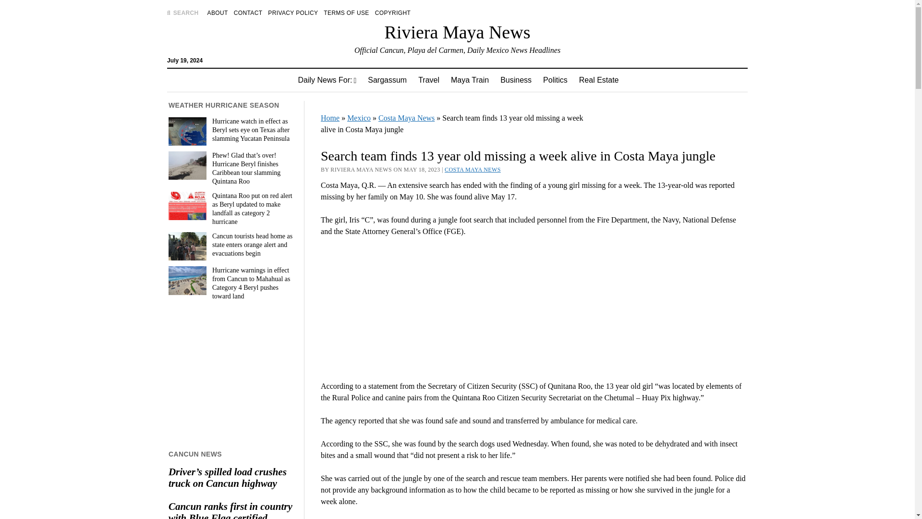 This screenshot has width=922, height=519. Describe the element at coordinates (428, 80) in the screenshot. I see `Travel` at that location.